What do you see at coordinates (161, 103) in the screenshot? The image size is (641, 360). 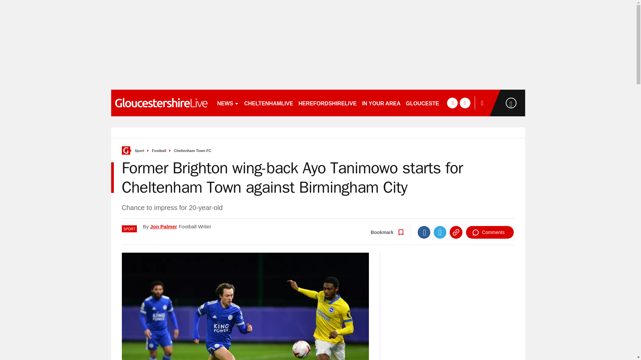 I see `gloucestershirelive` at bounding box center [161, 103].